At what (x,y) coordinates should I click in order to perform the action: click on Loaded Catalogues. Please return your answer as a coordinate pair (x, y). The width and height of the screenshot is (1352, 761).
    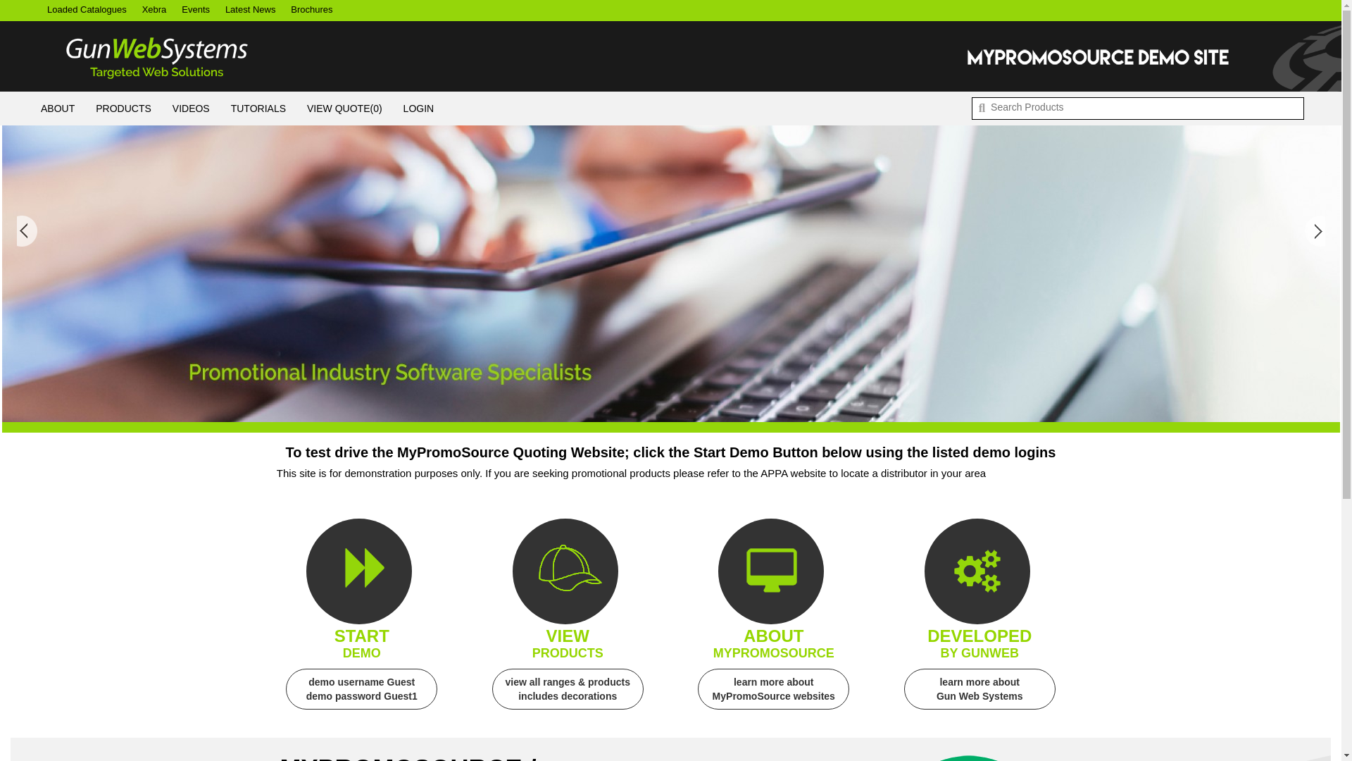
    Looking at the image, I should click on (87, 10).